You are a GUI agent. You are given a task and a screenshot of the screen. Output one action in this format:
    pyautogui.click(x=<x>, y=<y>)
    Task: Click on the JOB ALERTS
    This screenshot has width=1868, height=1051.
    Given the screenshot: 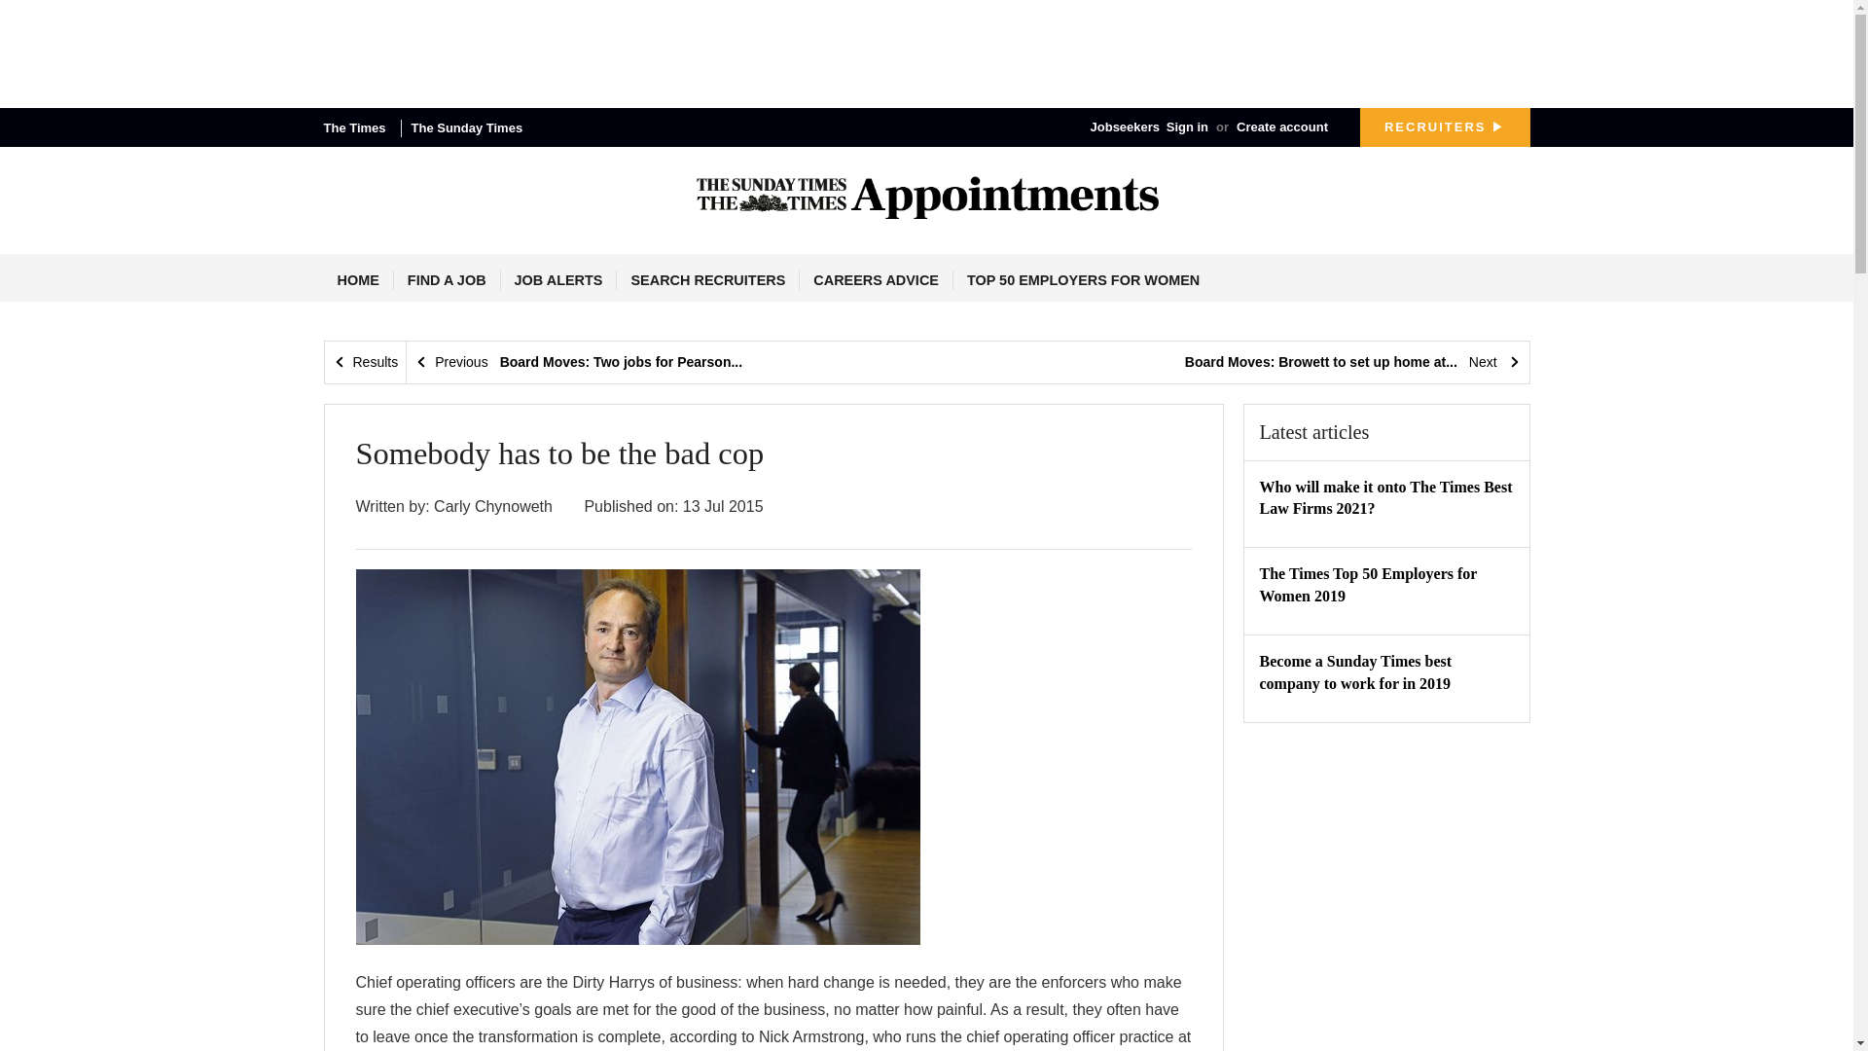 What is the action you would take?
    pyautogui.click(x=558, y=280)
    